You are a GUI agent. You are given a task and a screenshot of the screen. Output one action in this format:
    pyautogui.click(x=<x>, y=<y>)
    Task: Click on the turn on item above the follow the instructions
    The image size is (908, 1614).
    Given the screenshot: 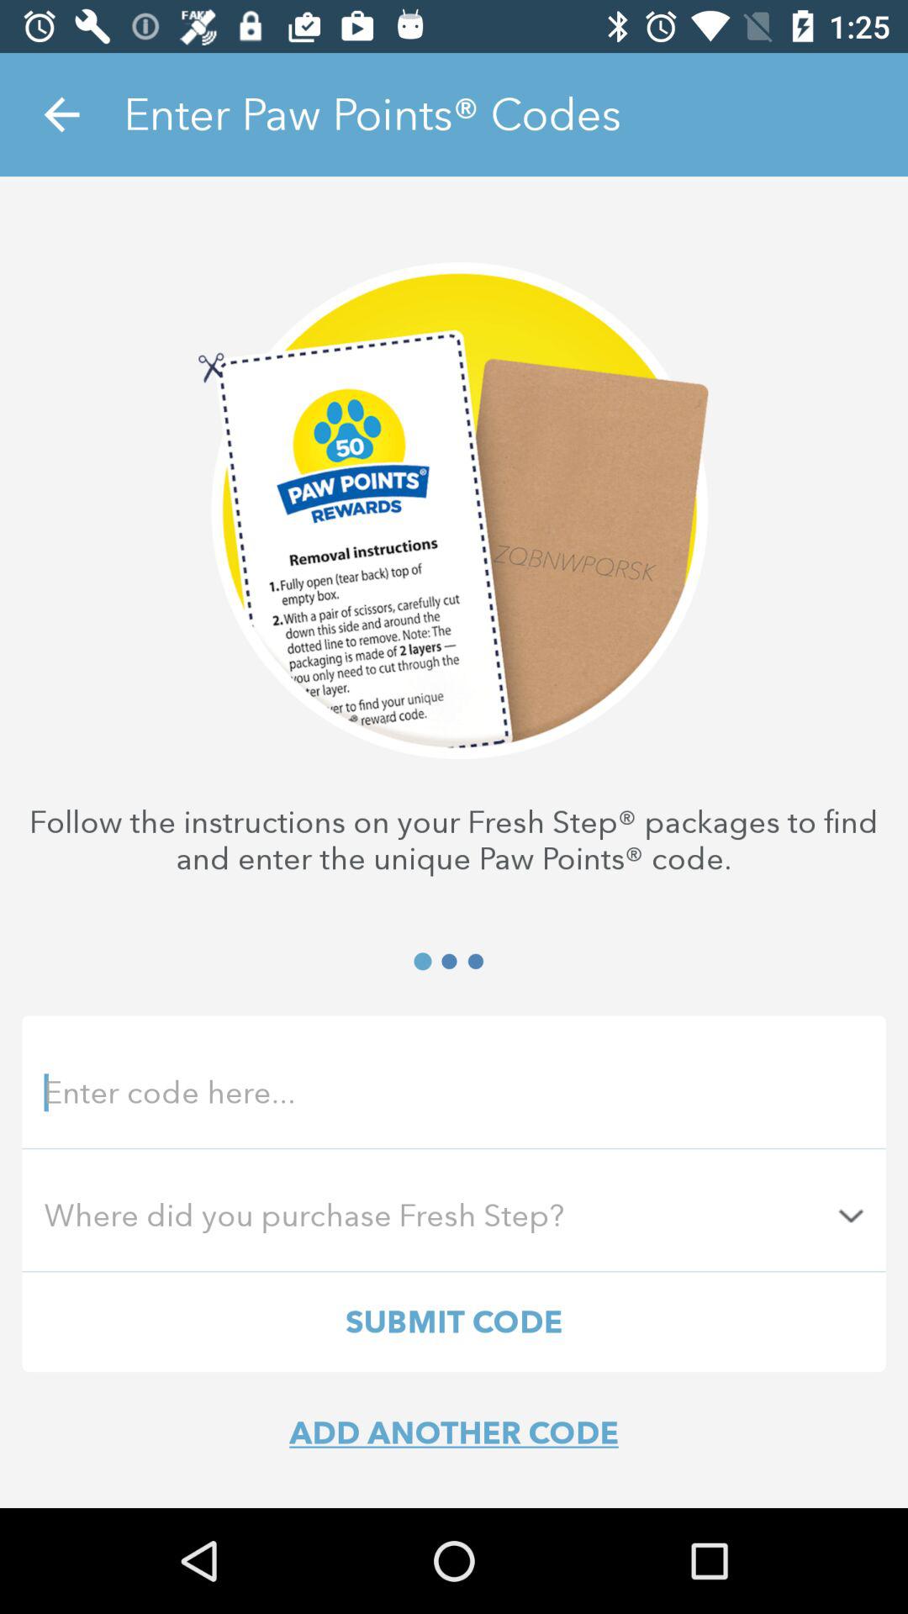 What is the action you would take?
    pyautogui.click(x=61, y=114)
    